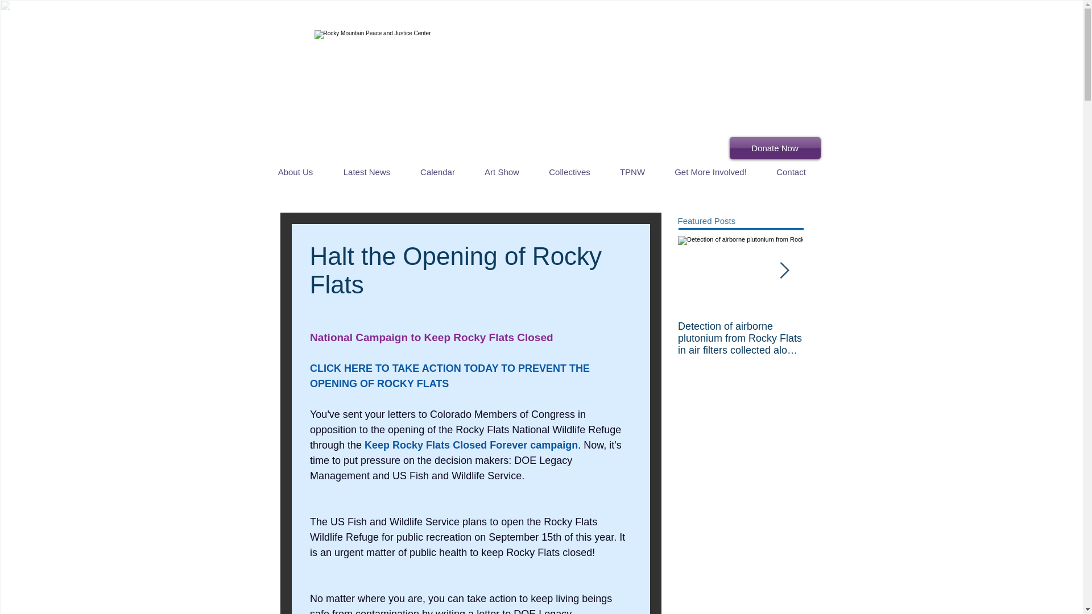 The width and height of the screenshot is (1092, 614). I want to click on Donate Now, so click(775, 148).